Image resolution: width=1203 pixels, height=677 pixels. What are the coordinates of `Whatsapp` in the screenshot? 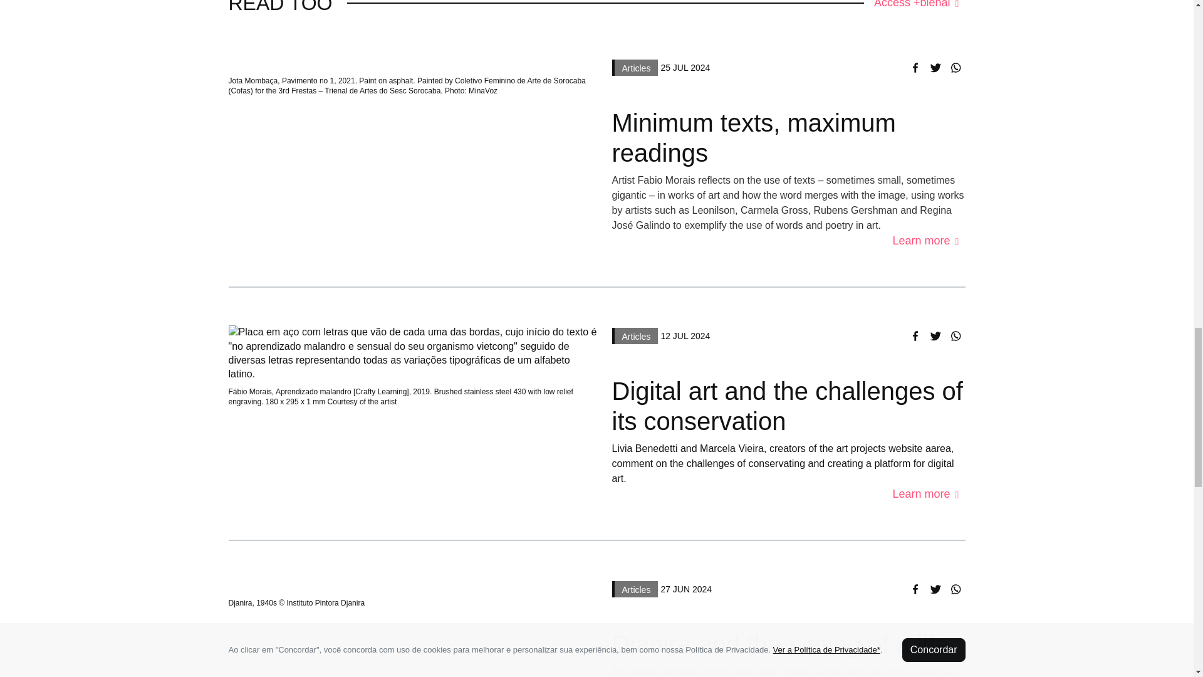 It's located at (954, 68).